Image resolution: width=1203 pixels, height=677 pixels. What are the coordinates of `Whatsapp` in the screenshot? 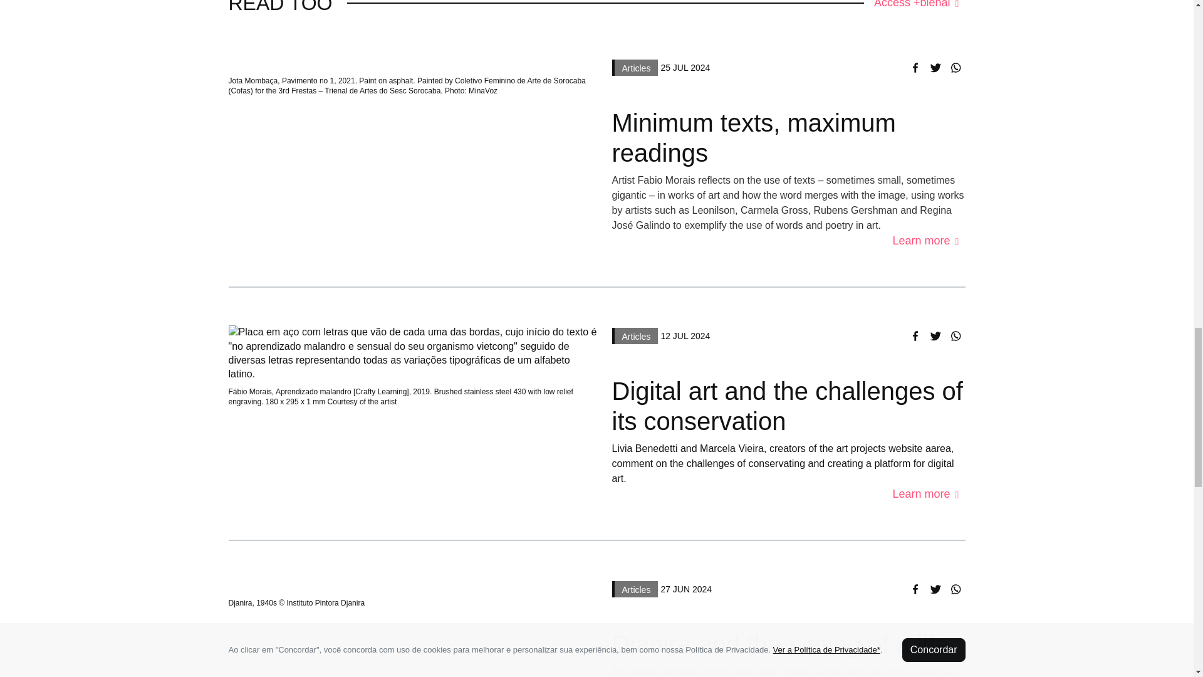 It's located at (954, 68).